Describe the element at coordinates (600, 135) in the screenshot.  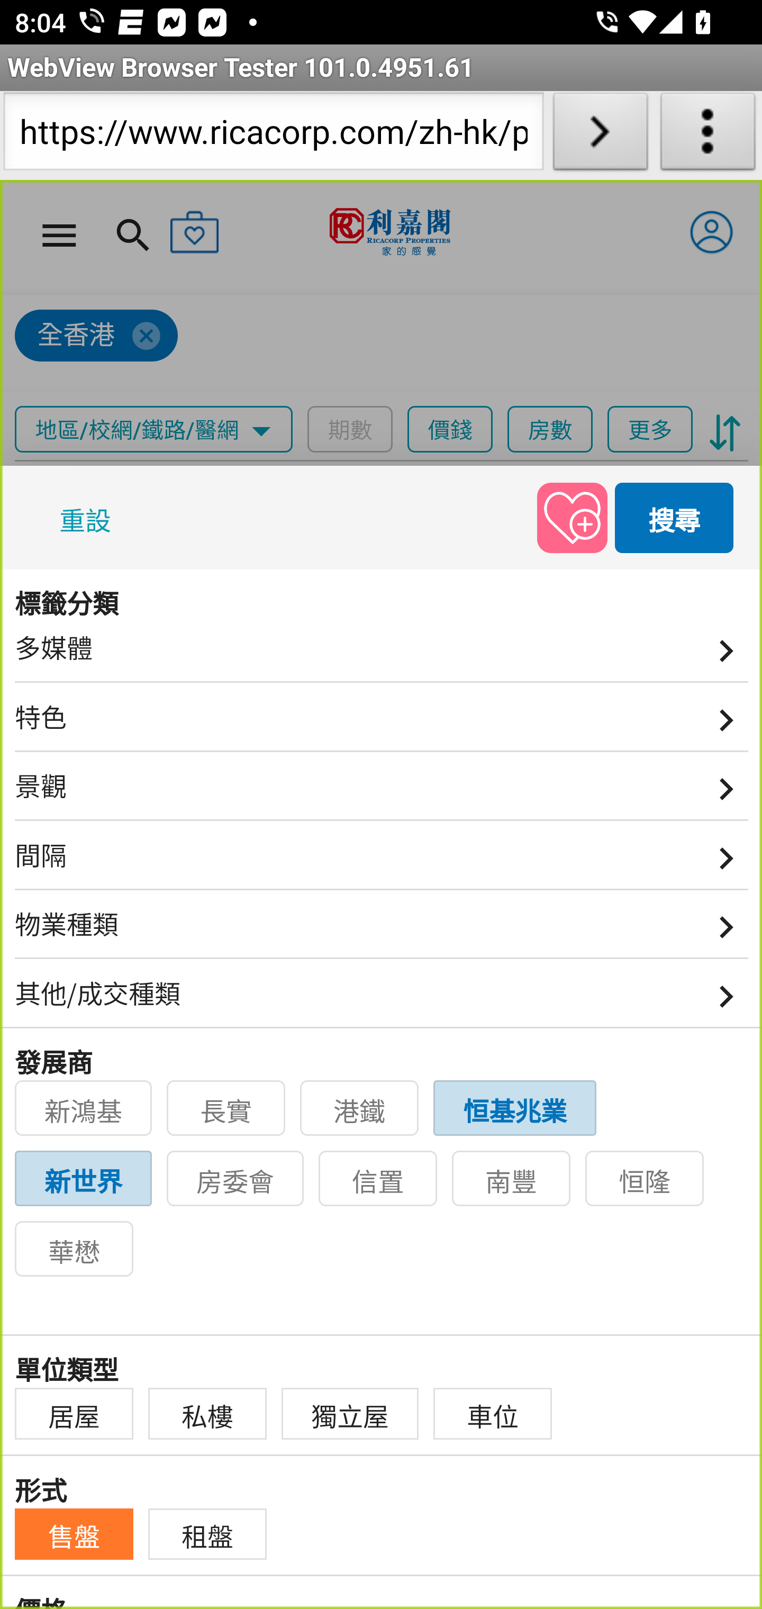
I see `Load URL` at that location.